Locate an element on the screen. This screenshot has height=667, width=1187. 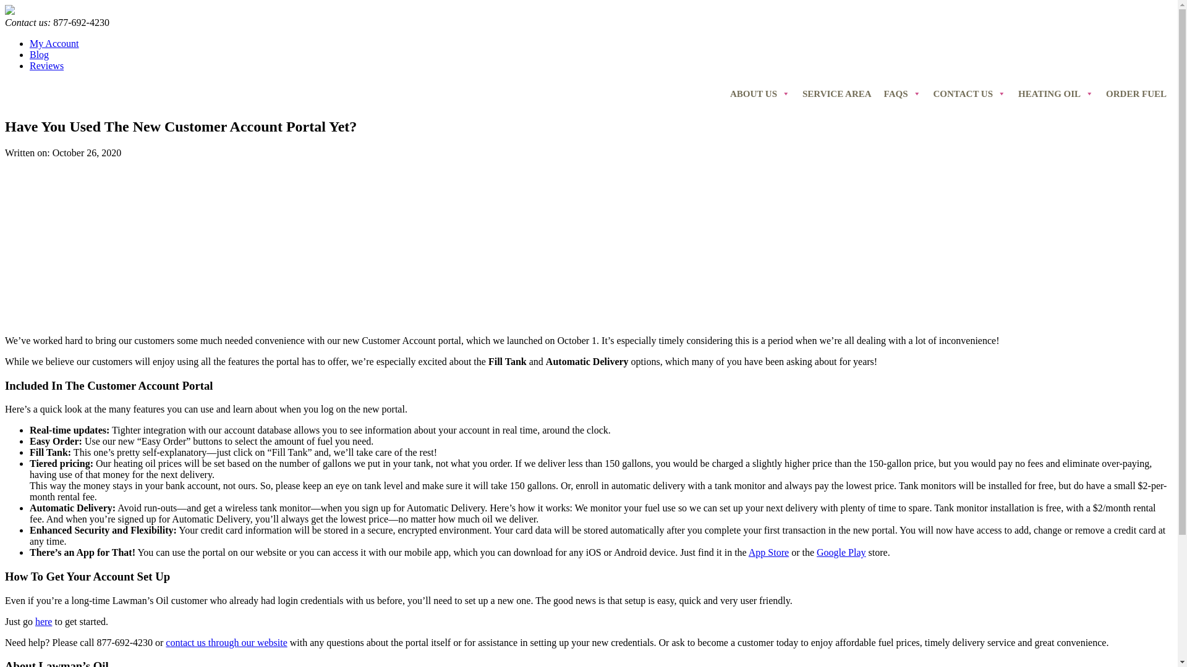
here is located at coordinates (43, 621).